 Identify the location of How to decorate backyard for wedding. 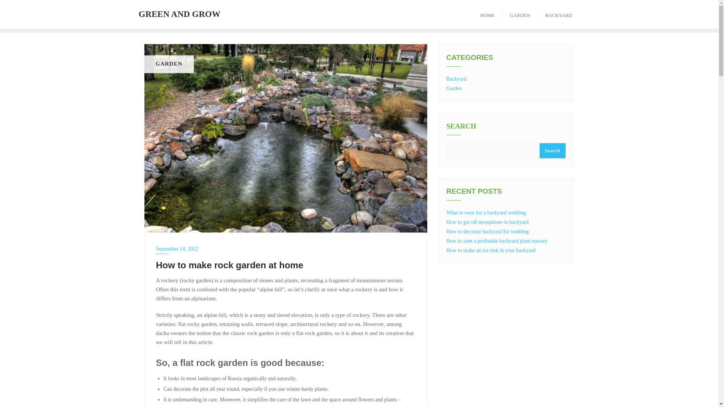
(488, 231).